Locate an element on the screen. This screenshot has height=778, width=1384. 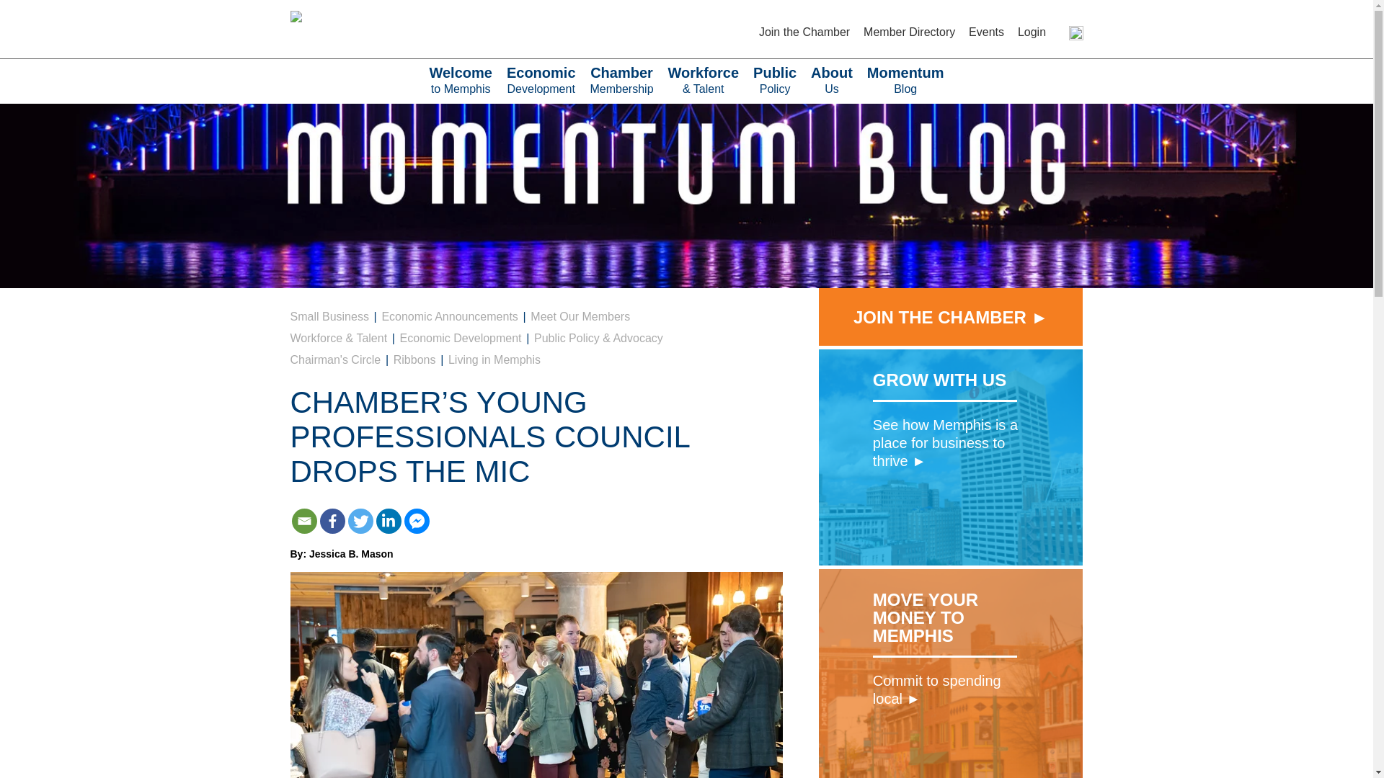
Email is located at coordinates (417, 521).